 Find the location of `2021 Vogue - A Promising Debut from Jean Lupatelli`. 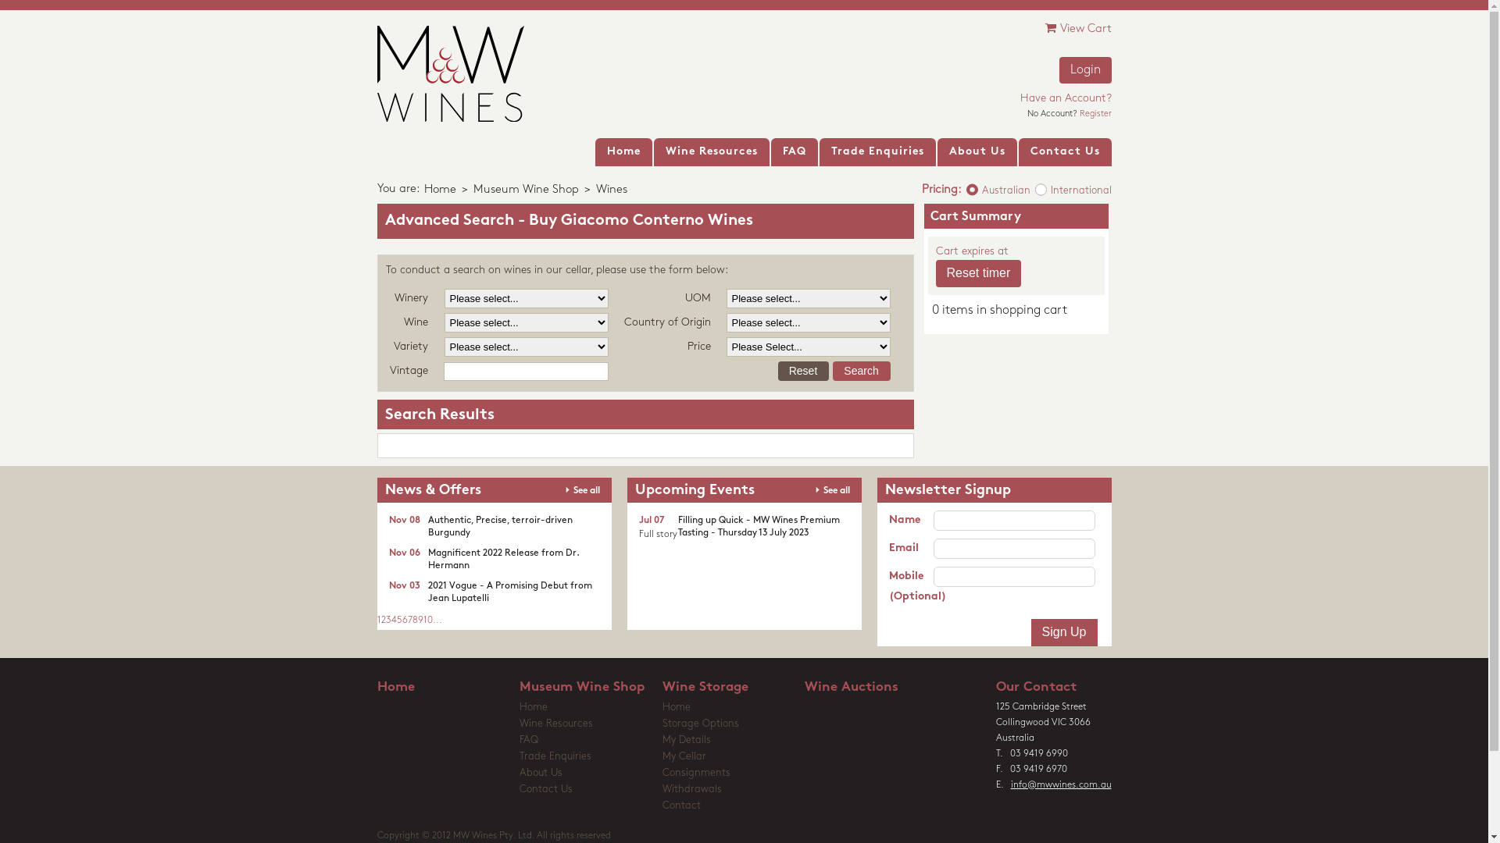

2021 Vogue - A Promising Debut from Jean Lupatelli is located at coordinates (510, 592).